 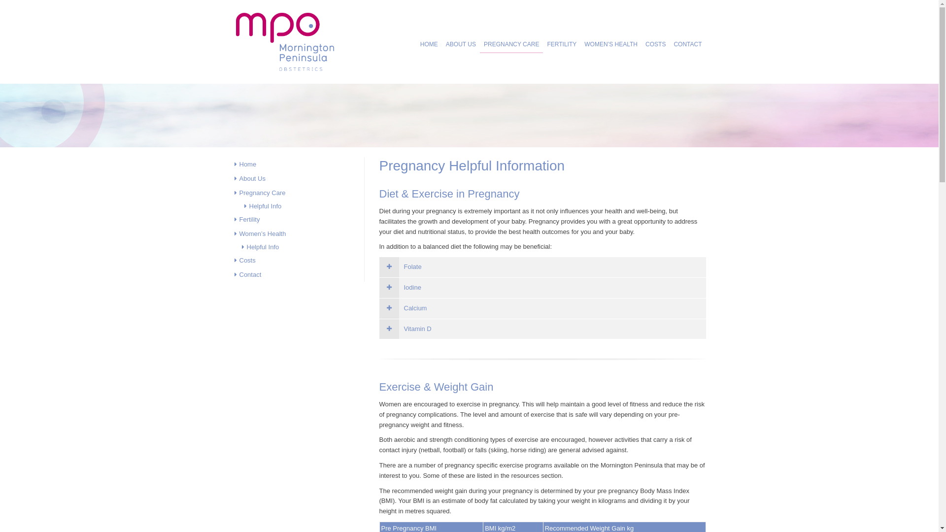 I want to click on Folate, so click(x=543, y=267).